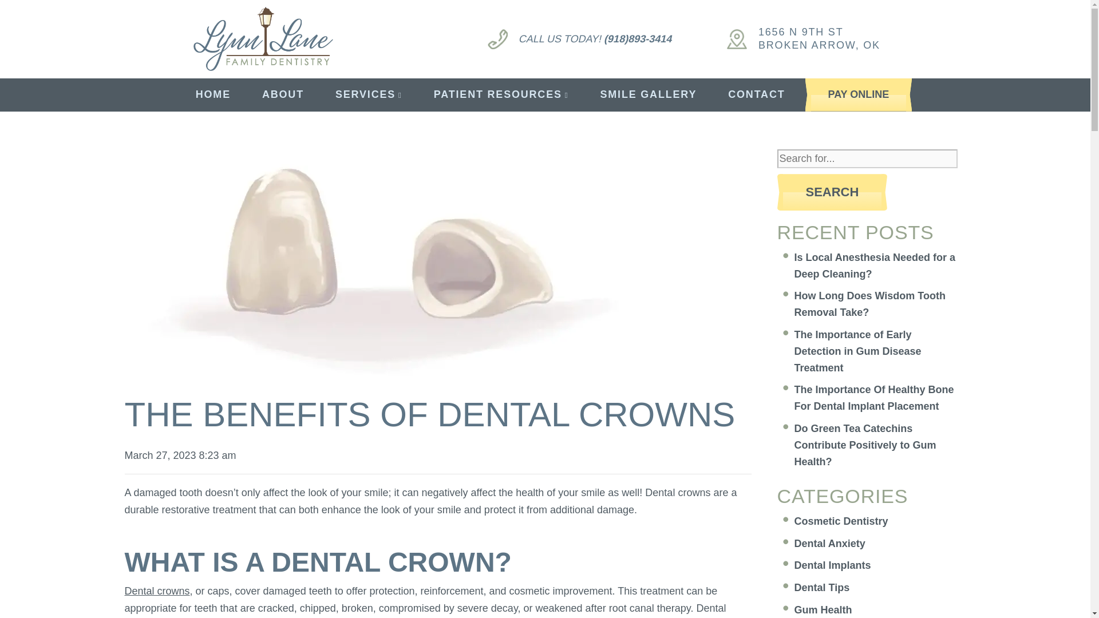 The image size is (1099, 618). Describe the element at coordinates (833, 565) in the screenshot. I see `The Importance Of Healthy Bone For Dental Implant Placement` at that location.